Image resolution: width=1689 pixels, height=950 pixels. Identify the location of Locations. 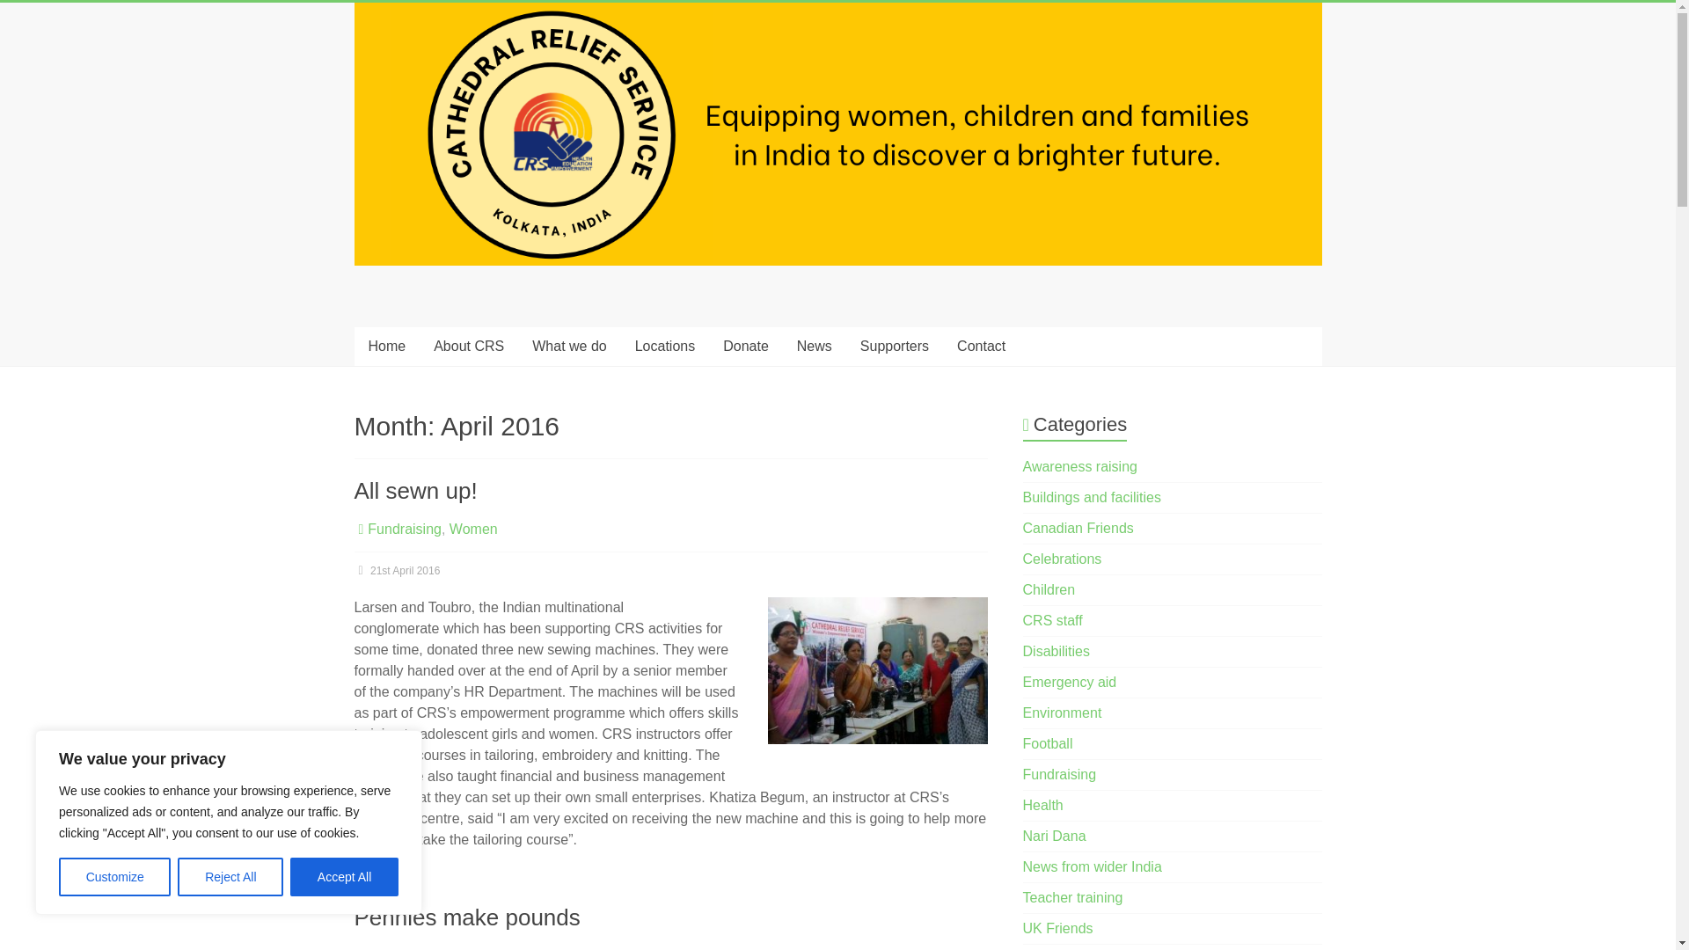
(665, 346).